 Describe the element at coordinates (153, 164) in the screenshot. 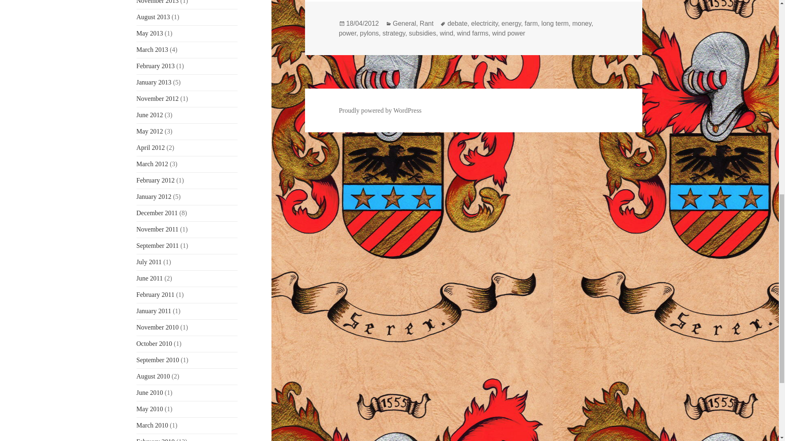

I see `March 2012` at that location.